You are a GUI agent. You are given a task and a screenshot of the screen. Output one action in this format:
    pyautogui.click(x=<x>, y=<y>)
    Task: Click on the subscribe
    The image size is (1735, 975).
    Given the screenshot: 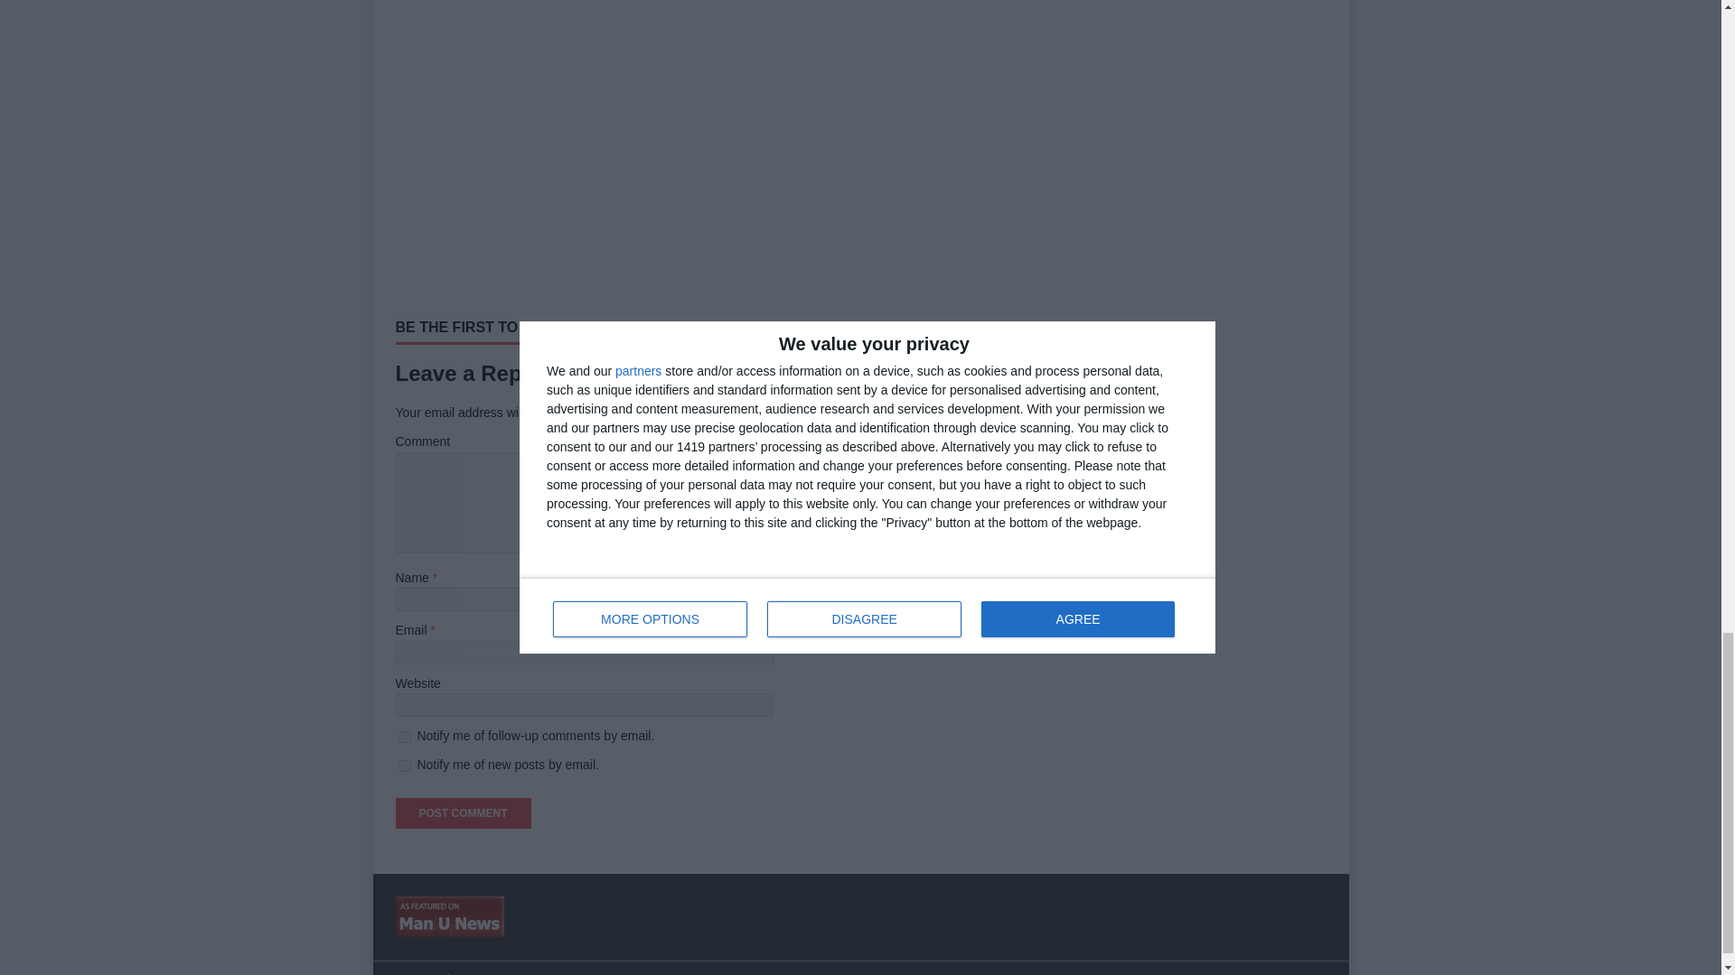 What is the action you would take?
    pyautogui.click(x=405, y=766)
    